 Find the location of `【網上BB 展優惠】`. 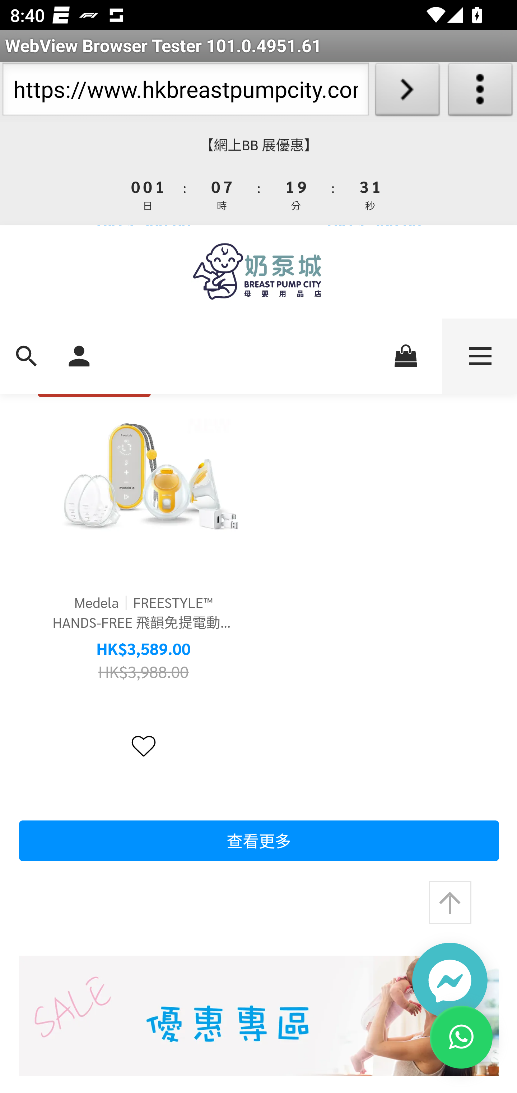

【網上BB 展優惠】 is located at coordinates (258, 145).